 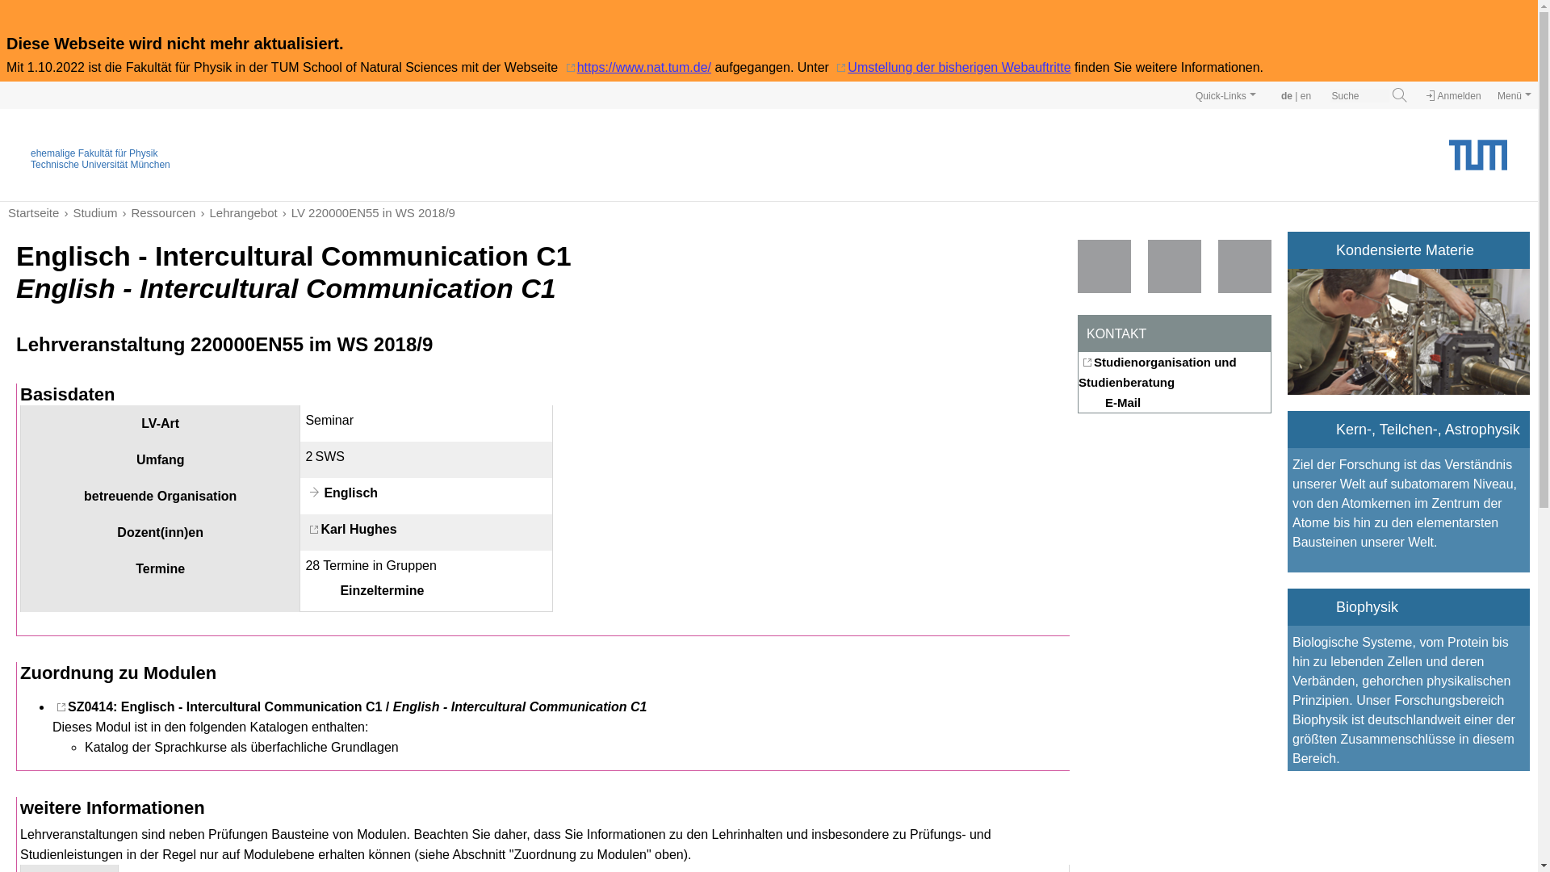 I want to click on Anmelden, so click(x=1453, y=96).